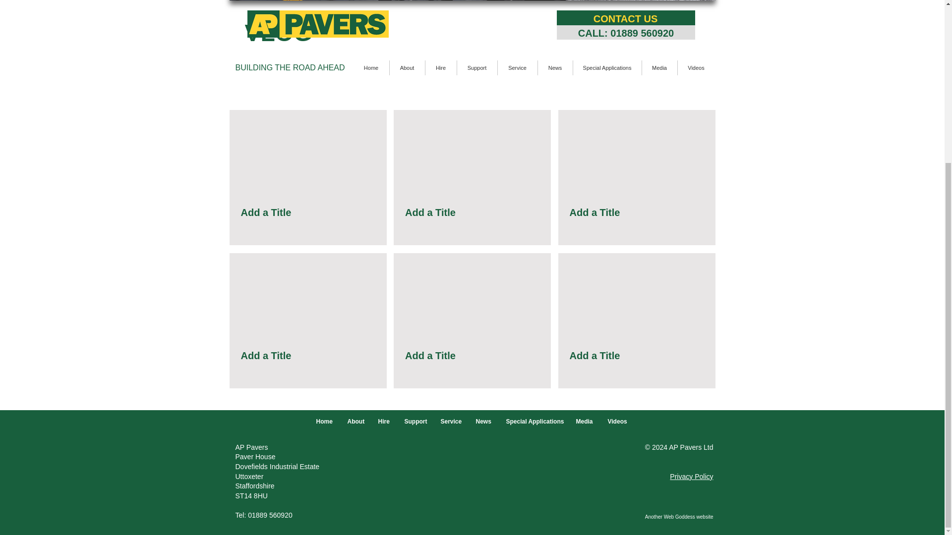 The width and height of the screenshot is (952, 535). I want to click on Privacy Policy, so click(691, 476).